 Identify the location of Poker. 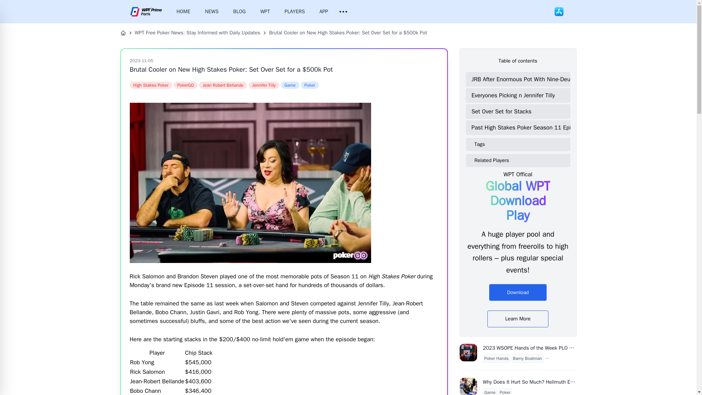
(310, 85).